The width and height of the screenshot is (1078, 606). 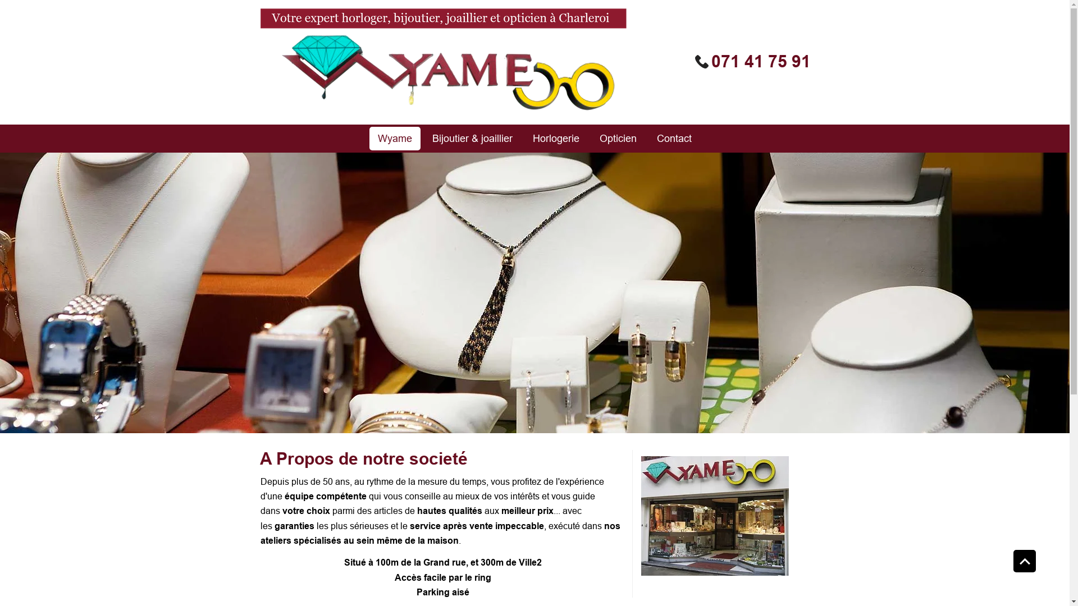 What do you see at coordinates (473, 139) in the screenshot?
I see `Bijoutier & joaillier` at bounding box center [473, 139].